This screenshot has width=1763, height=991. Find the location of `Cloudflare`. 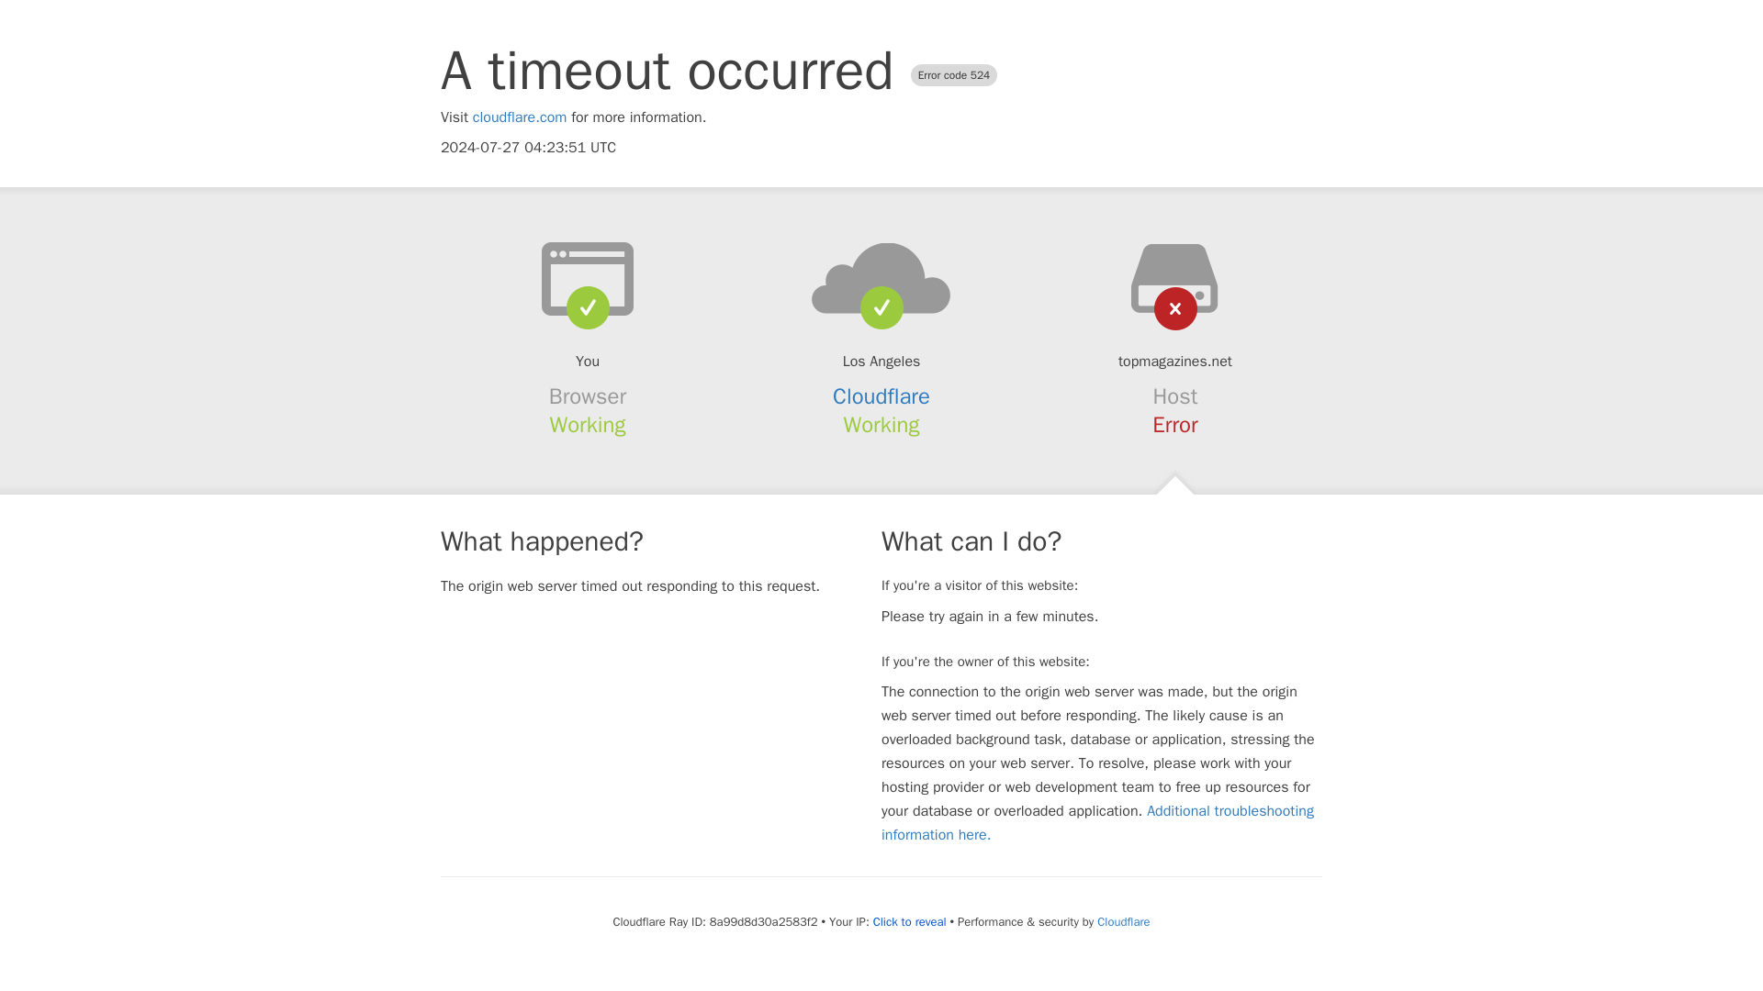

Cloudflare is located at coordinates (1122, 921).